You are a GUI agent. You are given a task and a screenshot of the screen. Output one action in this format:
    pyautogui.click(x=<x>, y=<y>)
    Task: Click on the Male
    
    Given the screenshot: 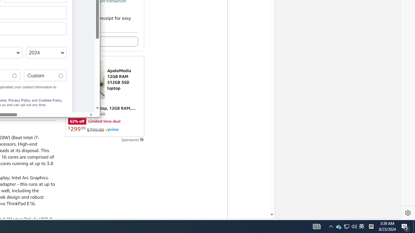 What is the action you would take?
    pyautogui.click(x=50, y=100)
    